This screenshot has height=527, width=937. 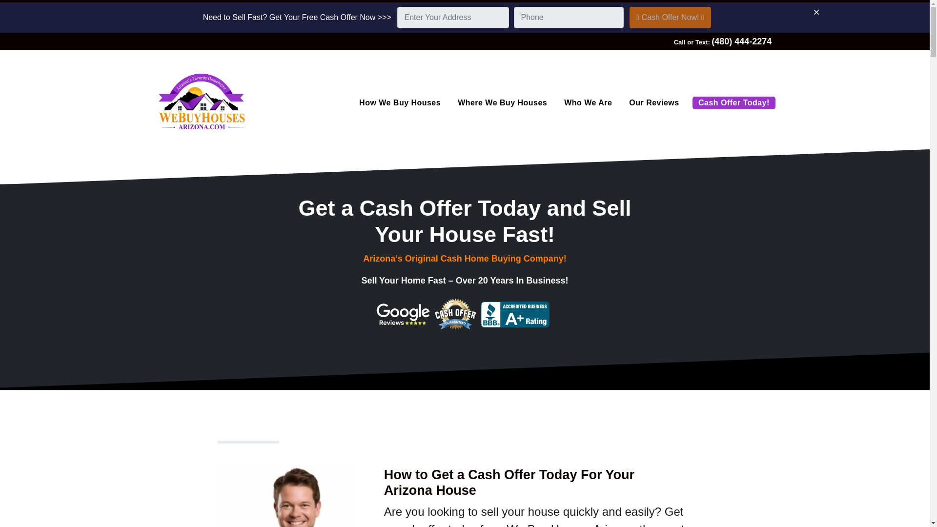 What do you see at coordinates (654, 102) in the screenshot?
I see `Our Reviews` at bounding box center [654, 102].